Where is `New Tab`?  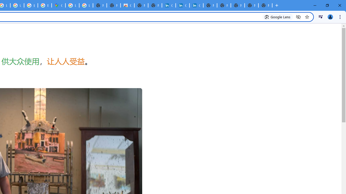 New Tab is located at coordinates (265, 5).